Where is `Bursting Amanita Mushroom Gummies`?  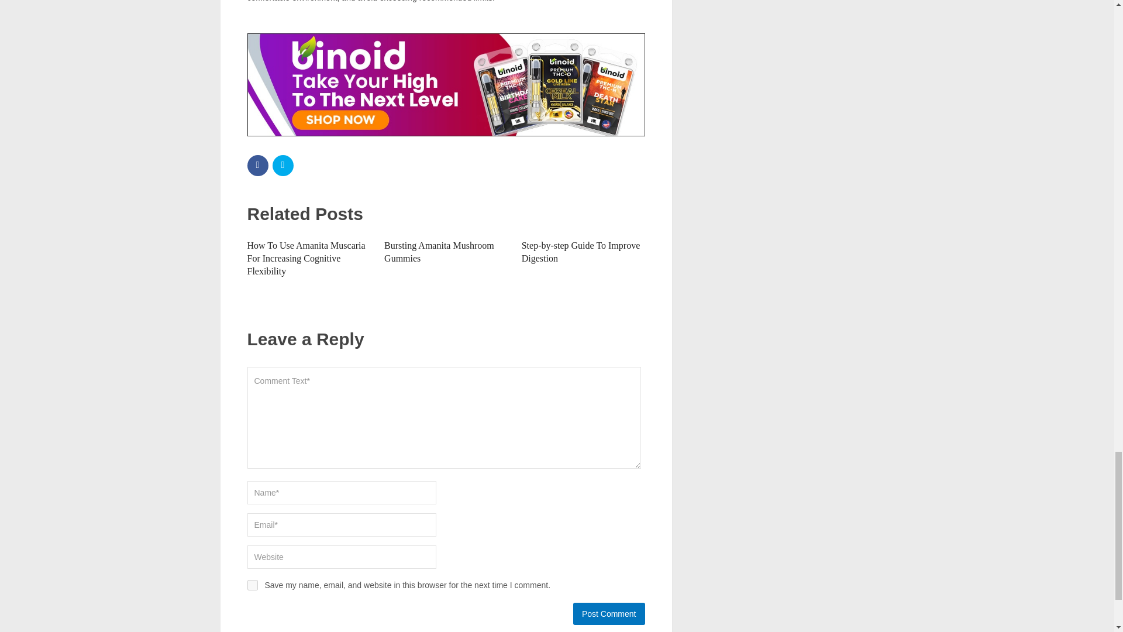 Bursting Amanita Mushroom Gummies is located at coordinates (439, 252).